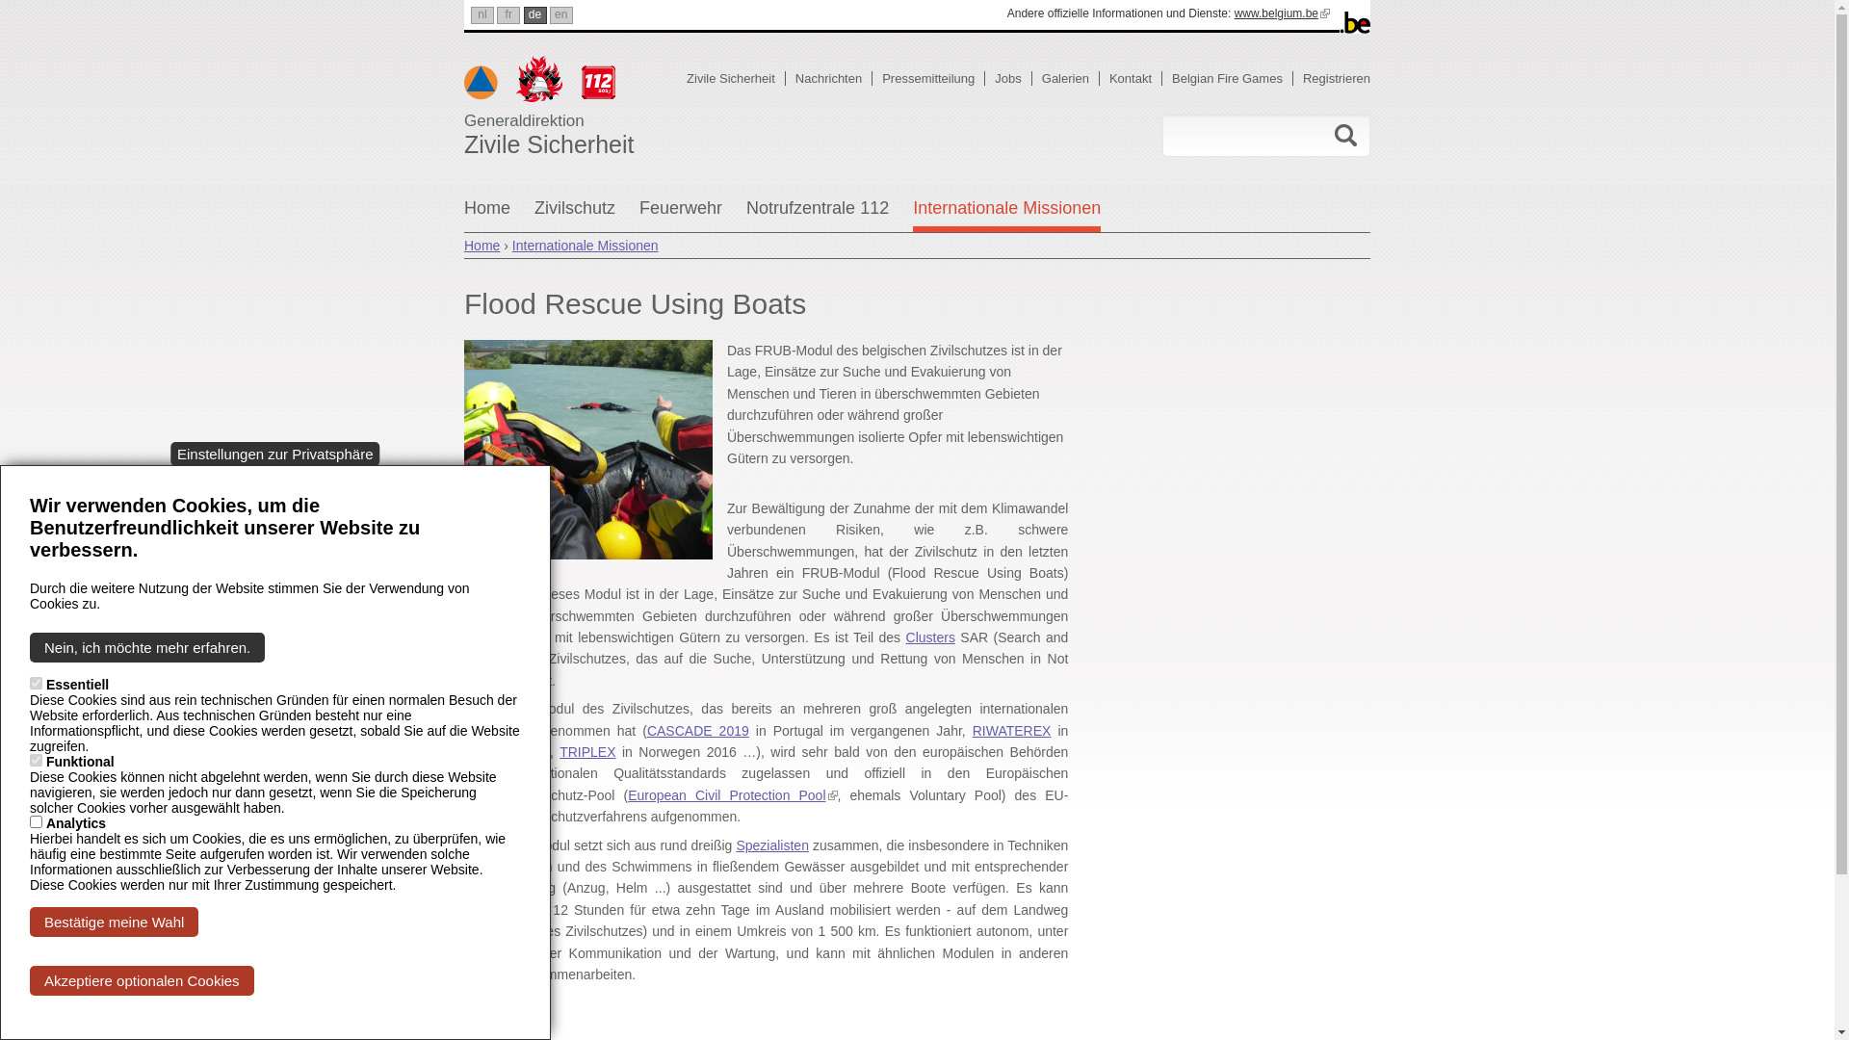 This screenshot has width=1849, height=1040. Describe the element at coordinates (772, 845) in the screenshot. I see `Spezialisten` at that location.